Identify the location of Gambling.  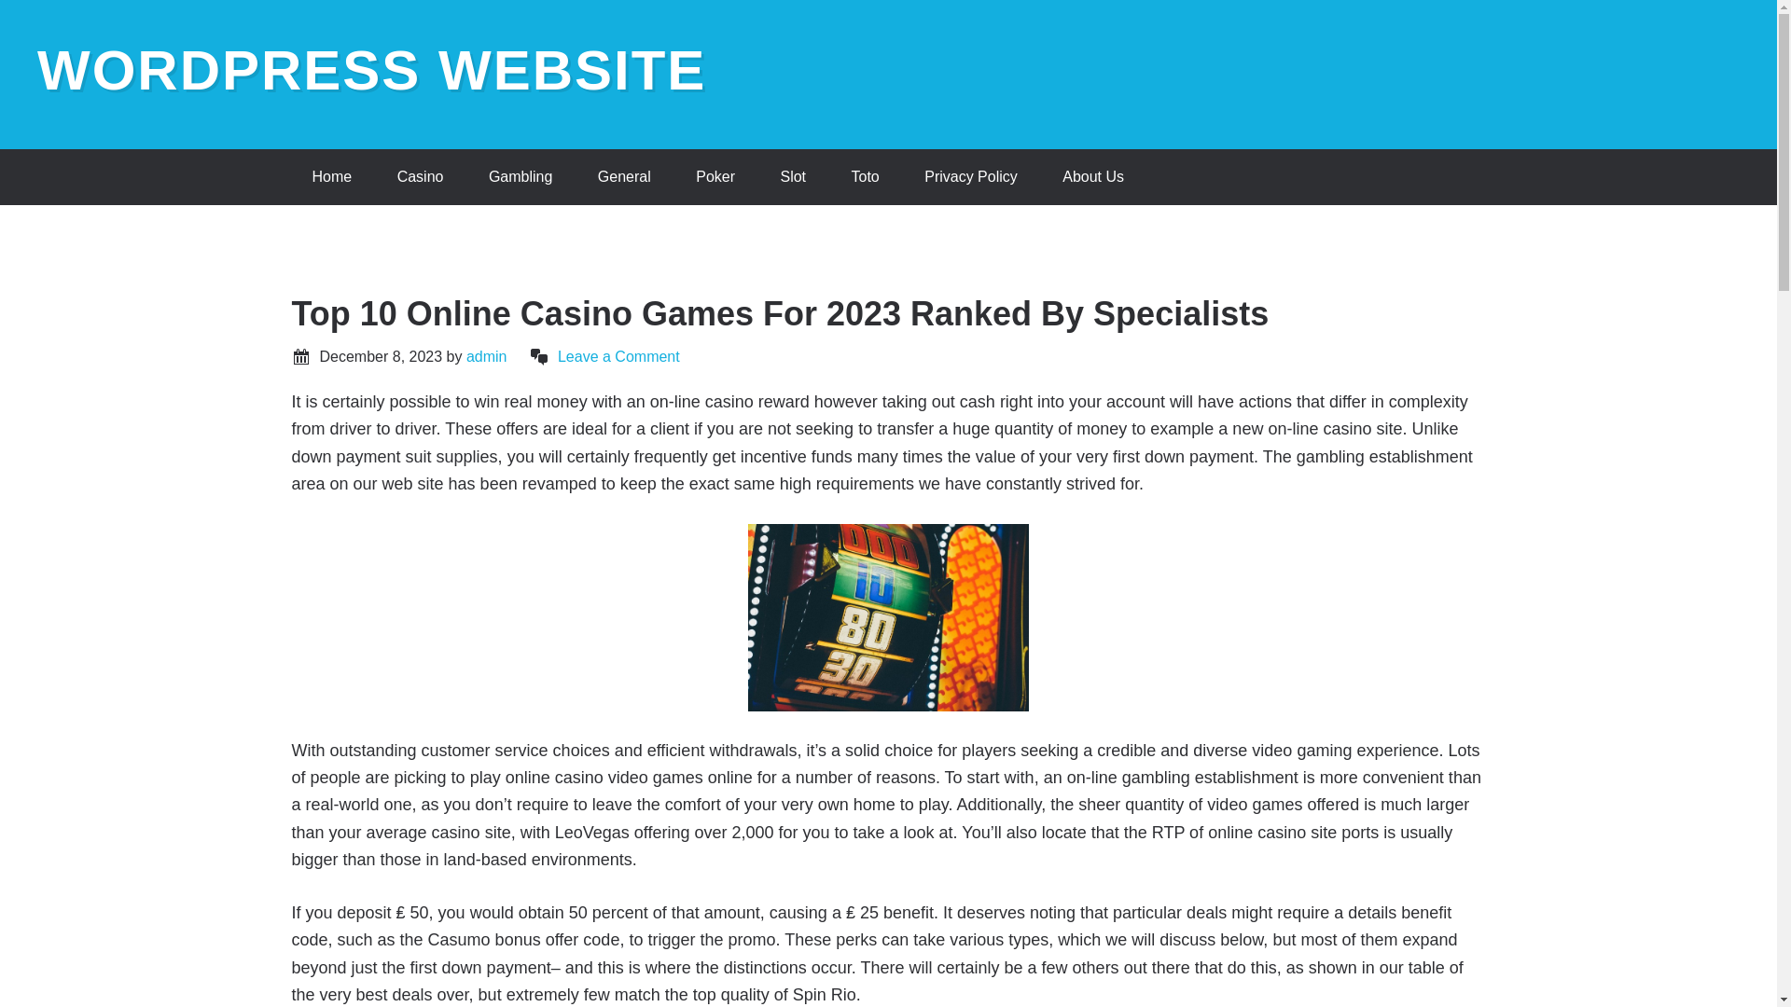
(521, 177).